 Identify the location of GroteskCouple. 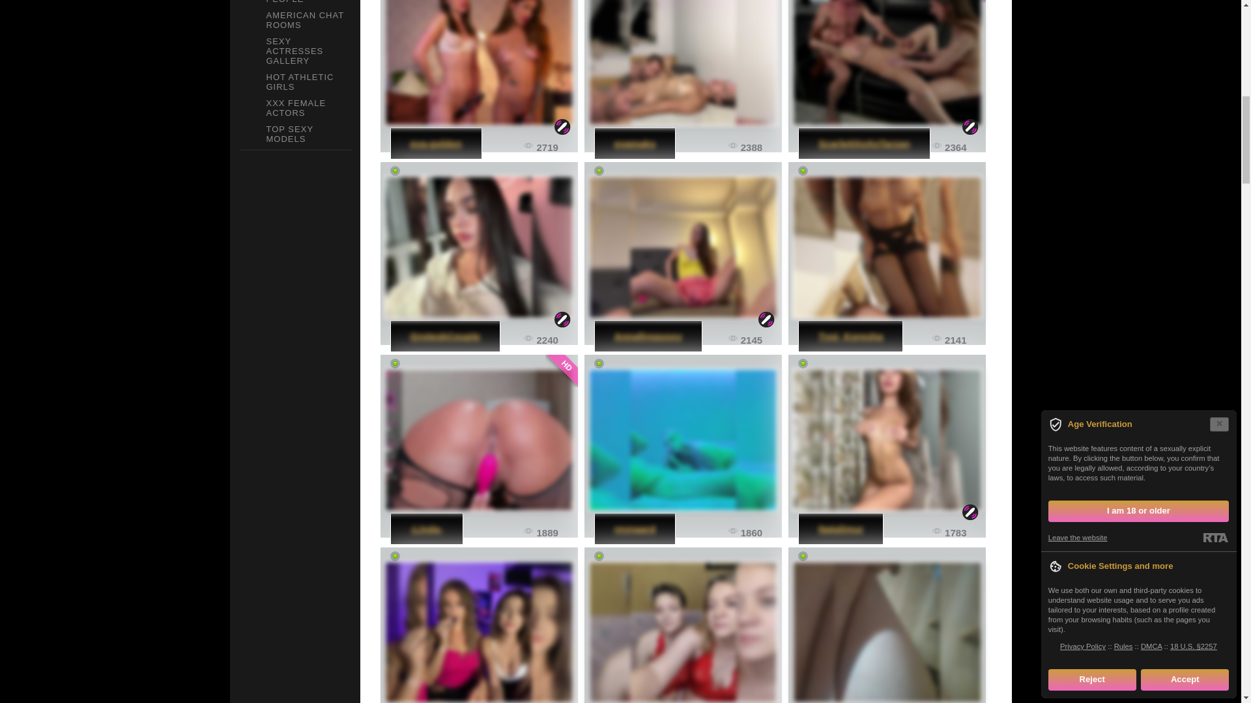
(478, 247).